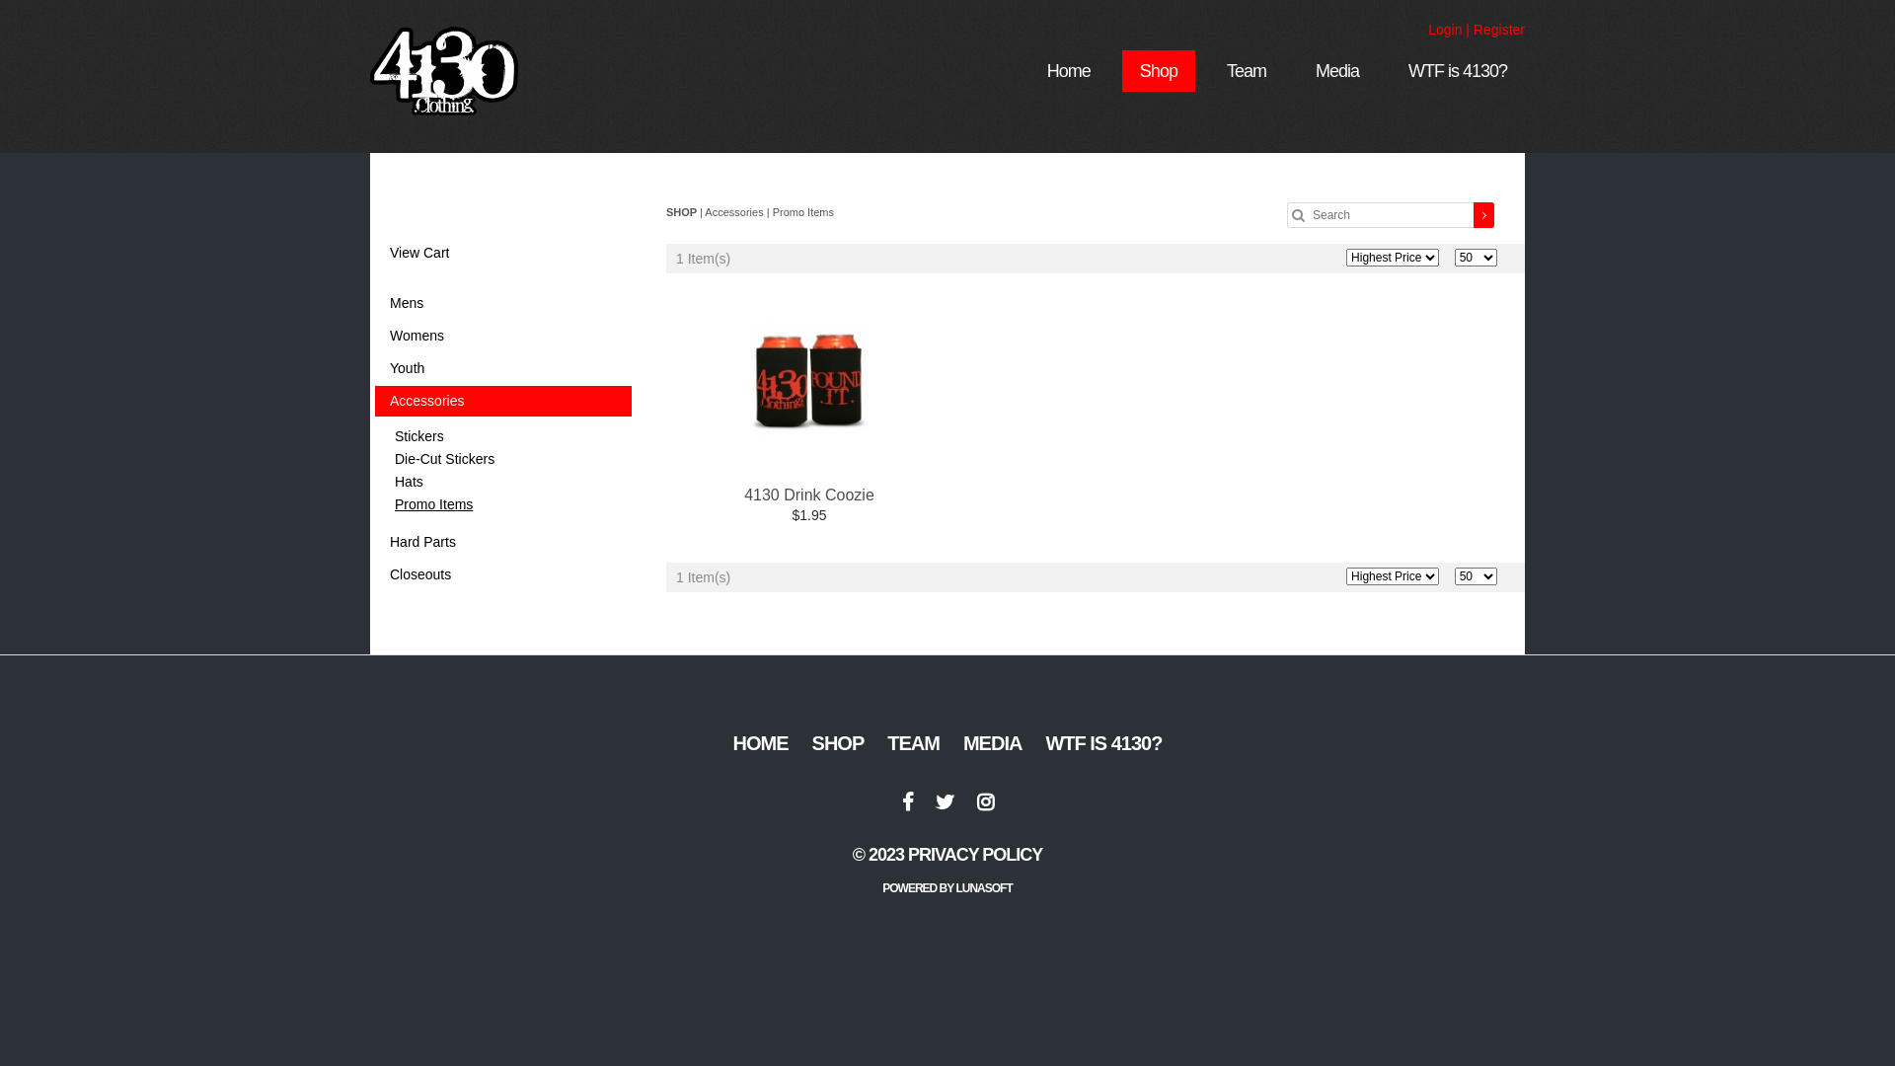 This screenshot has width=1895, height=1066. I want to click on Stickers, so click(508, 436).